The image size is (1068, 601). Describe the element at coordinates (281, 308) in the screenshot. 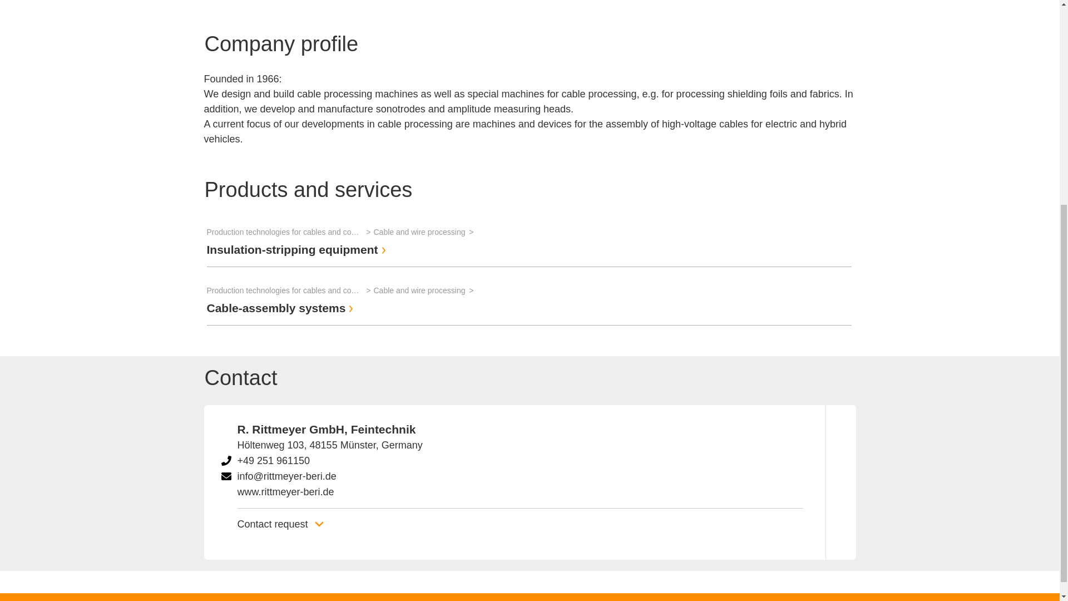

I see `Cable-assembly systems` at that location.